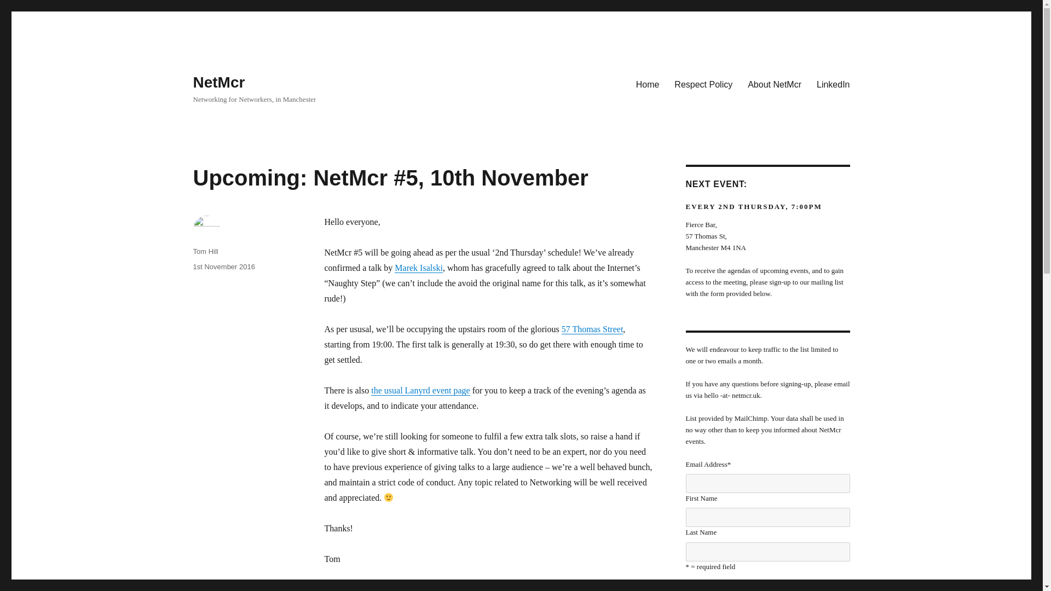  What do you see at coordinates (703, 84) in the screenshot?
I see `Respect Policy` at bounding box center [703, 84].